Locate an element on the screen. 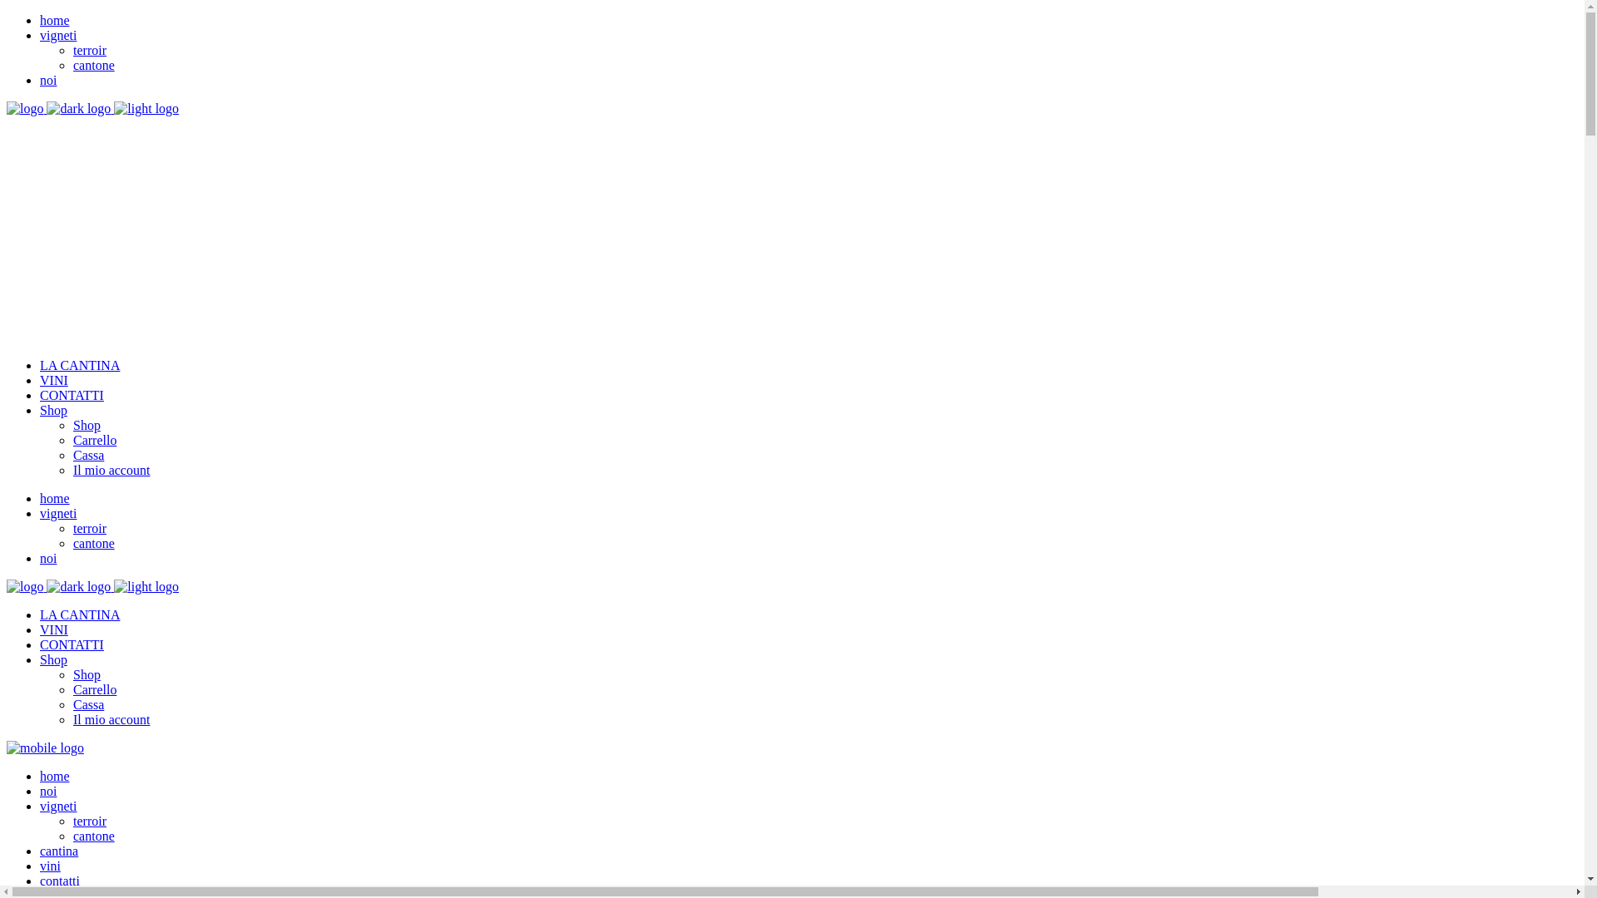  Carrello is located at coordinates (95, 441).